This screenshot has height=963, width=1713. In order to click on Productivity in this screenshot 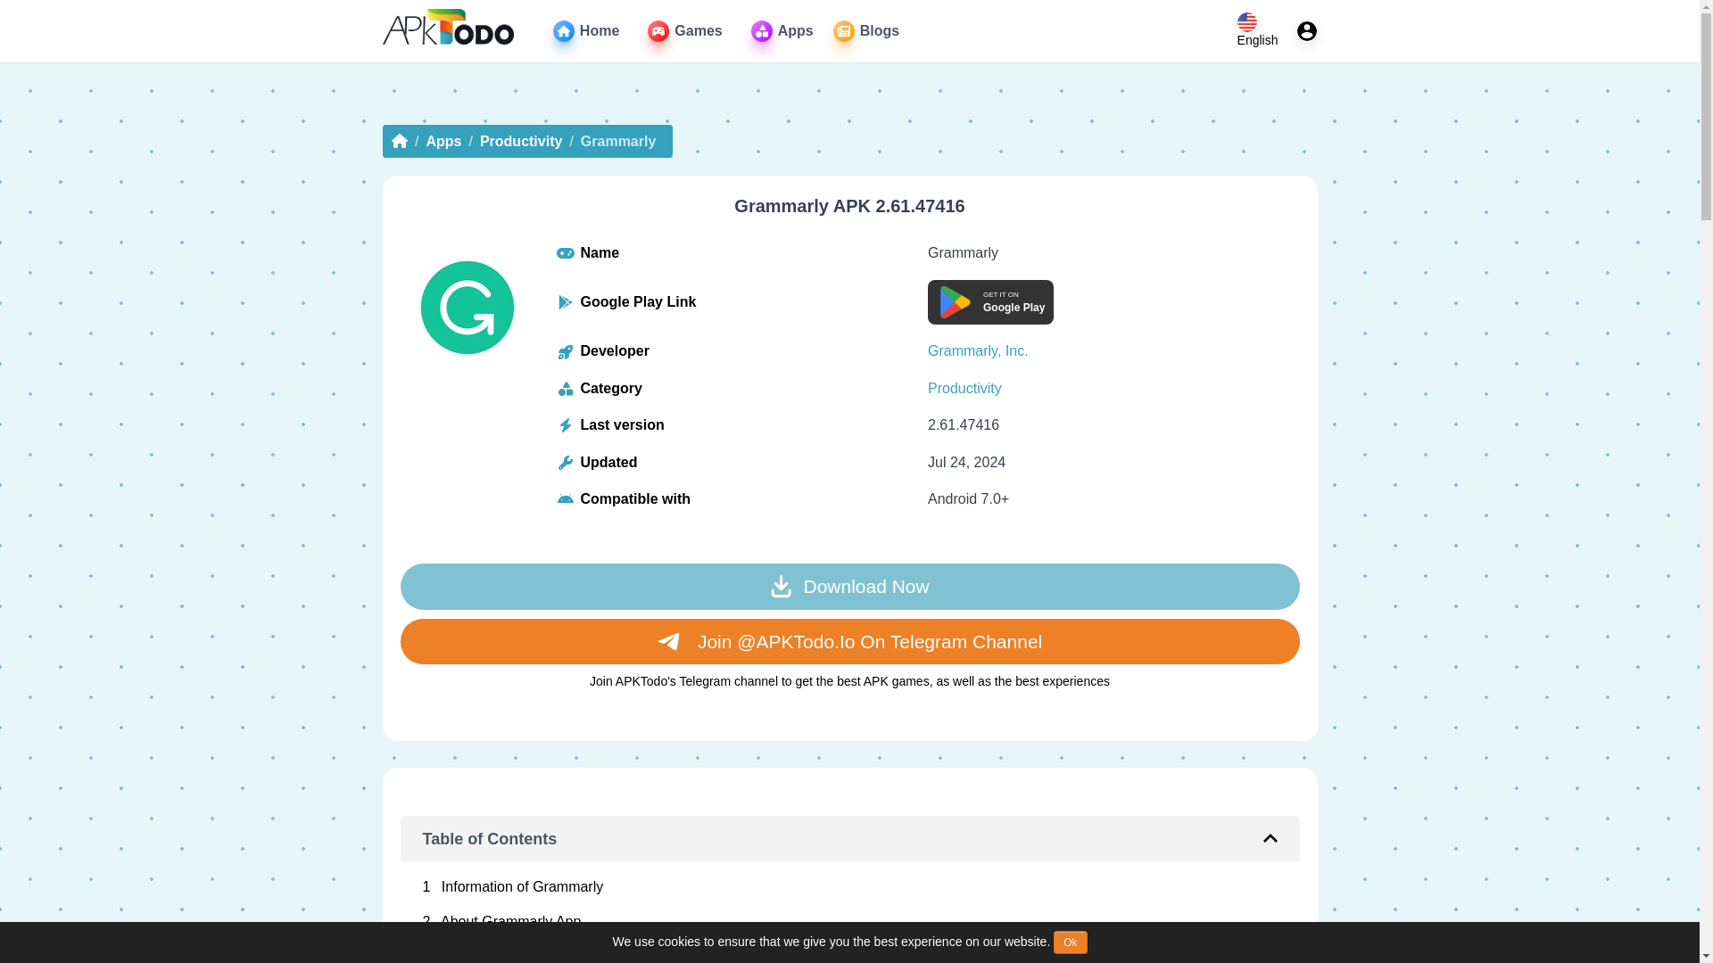, I will do `click(683, 30)`.